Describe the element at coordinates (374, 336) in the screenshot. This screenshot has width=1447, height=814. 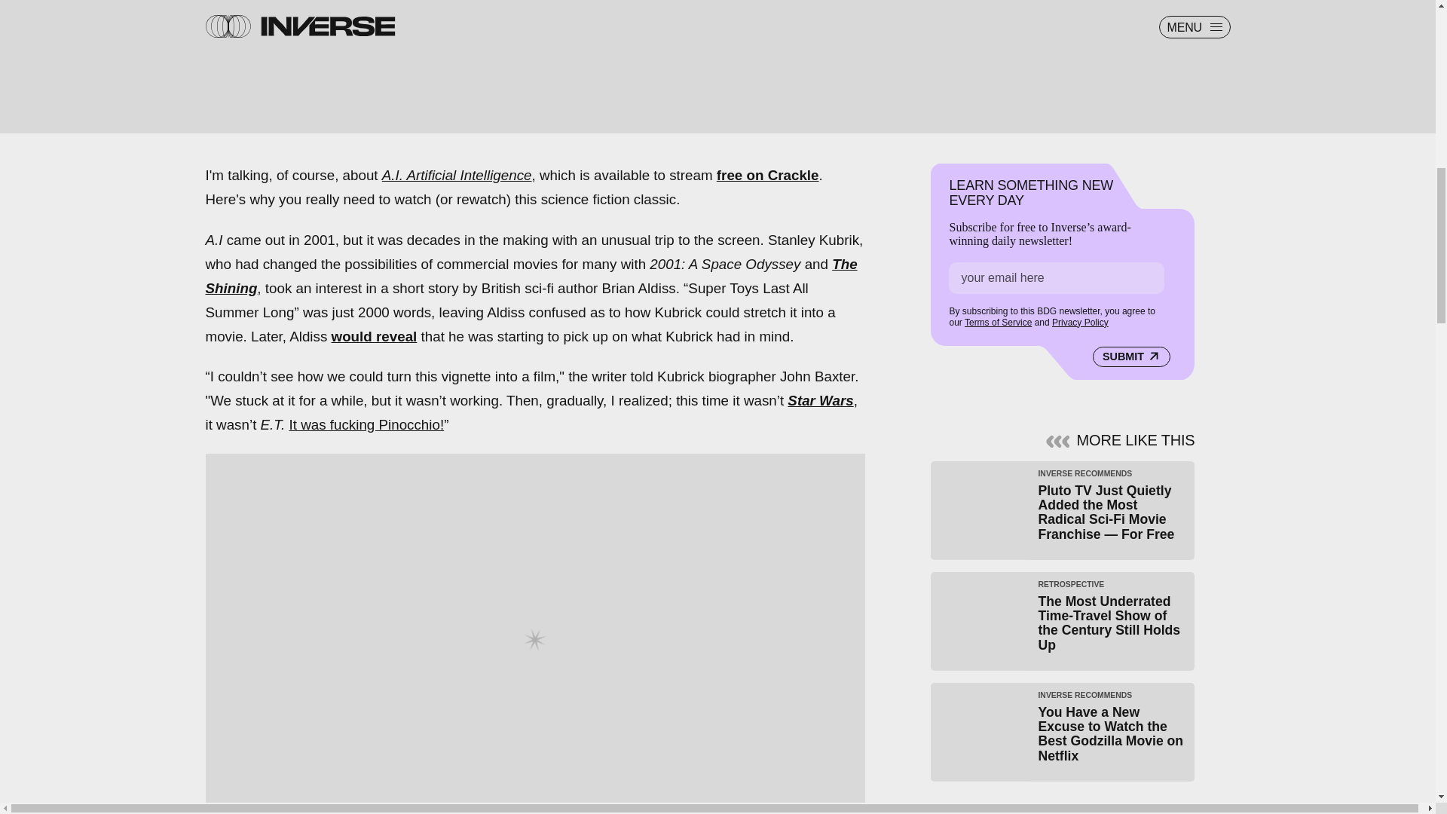
I see `would reveal` at that location.